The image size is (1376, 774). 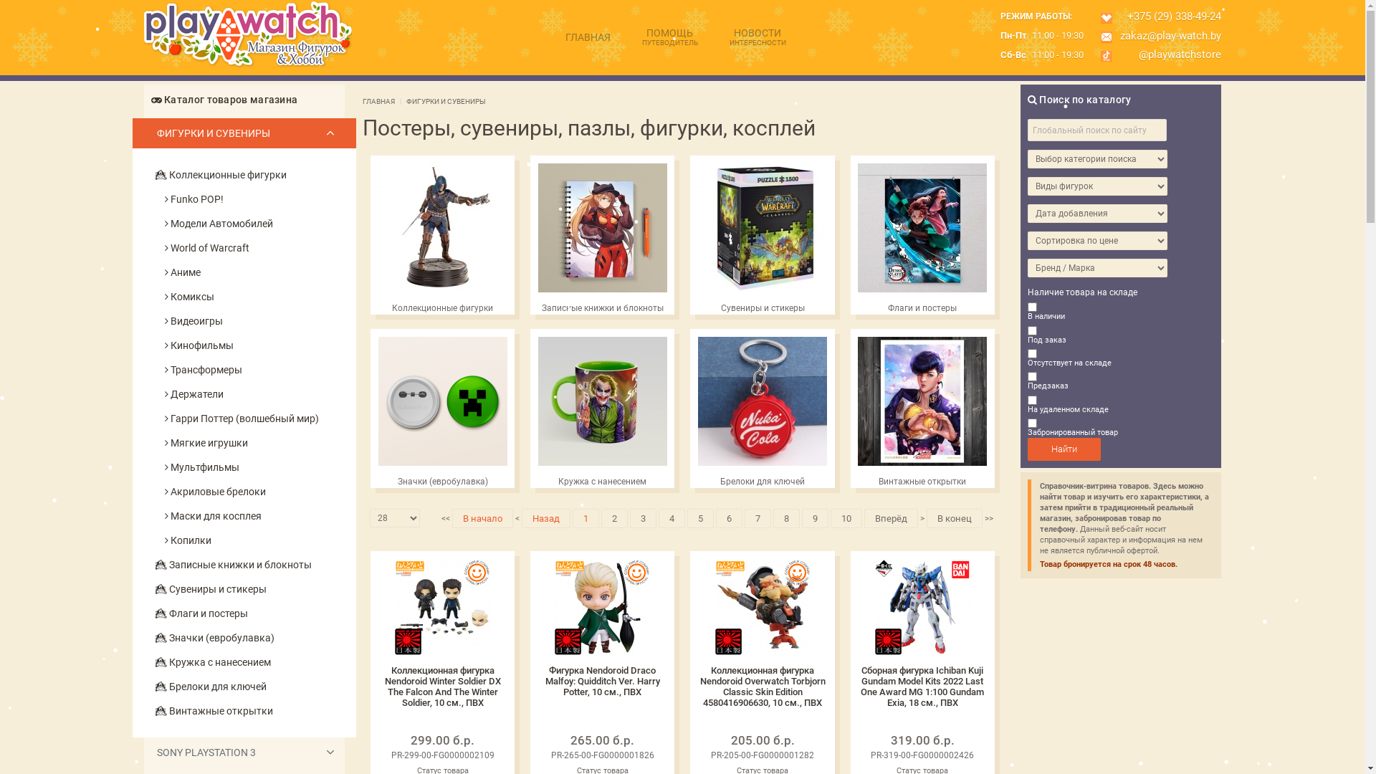 I want to click on 2, so click(x=615, y=519).